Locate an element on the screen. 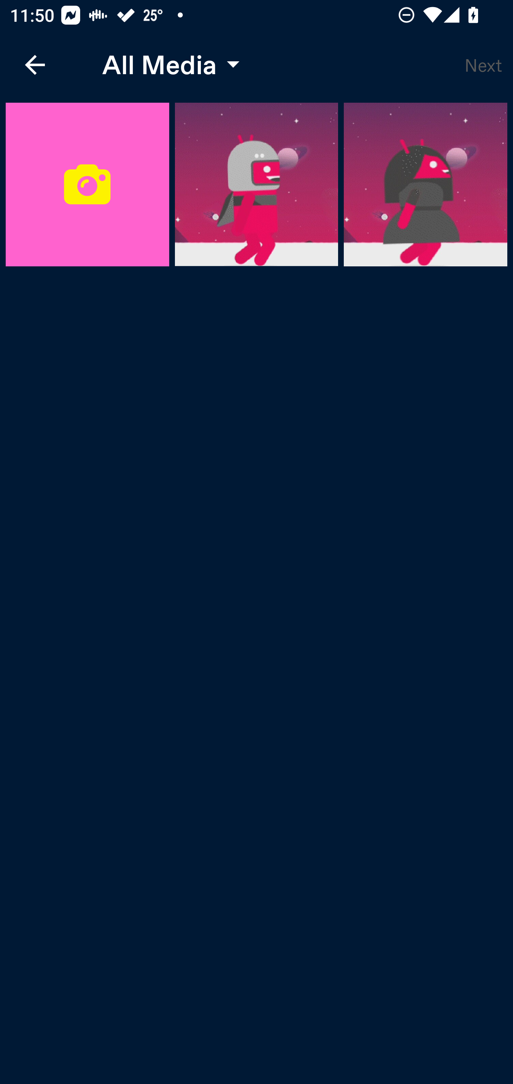 The width and height of the screenshot is (513, 1084). Gallery Media Item image1 of 3 is located at coordinates (256, 185).